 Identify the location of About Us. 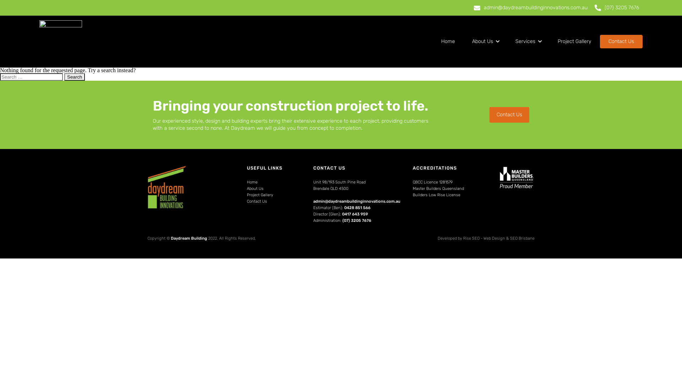
(255, 189).